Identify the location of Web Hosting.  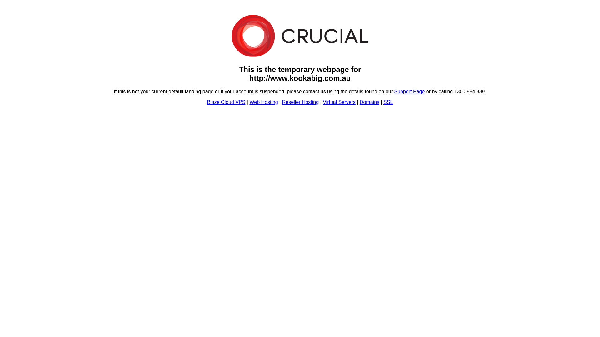
(264, 102).